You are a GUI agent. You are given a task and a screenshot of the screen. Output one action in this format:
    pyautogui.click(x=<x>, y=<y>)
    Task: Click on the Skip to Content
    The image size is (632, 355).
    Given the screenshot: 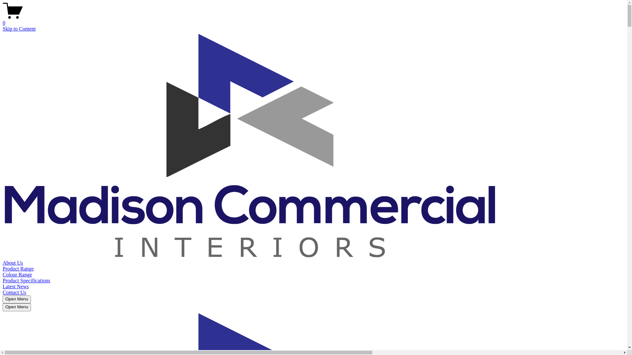 What is the action you would take?
    pyautogui.click(x=19, y=29)
    